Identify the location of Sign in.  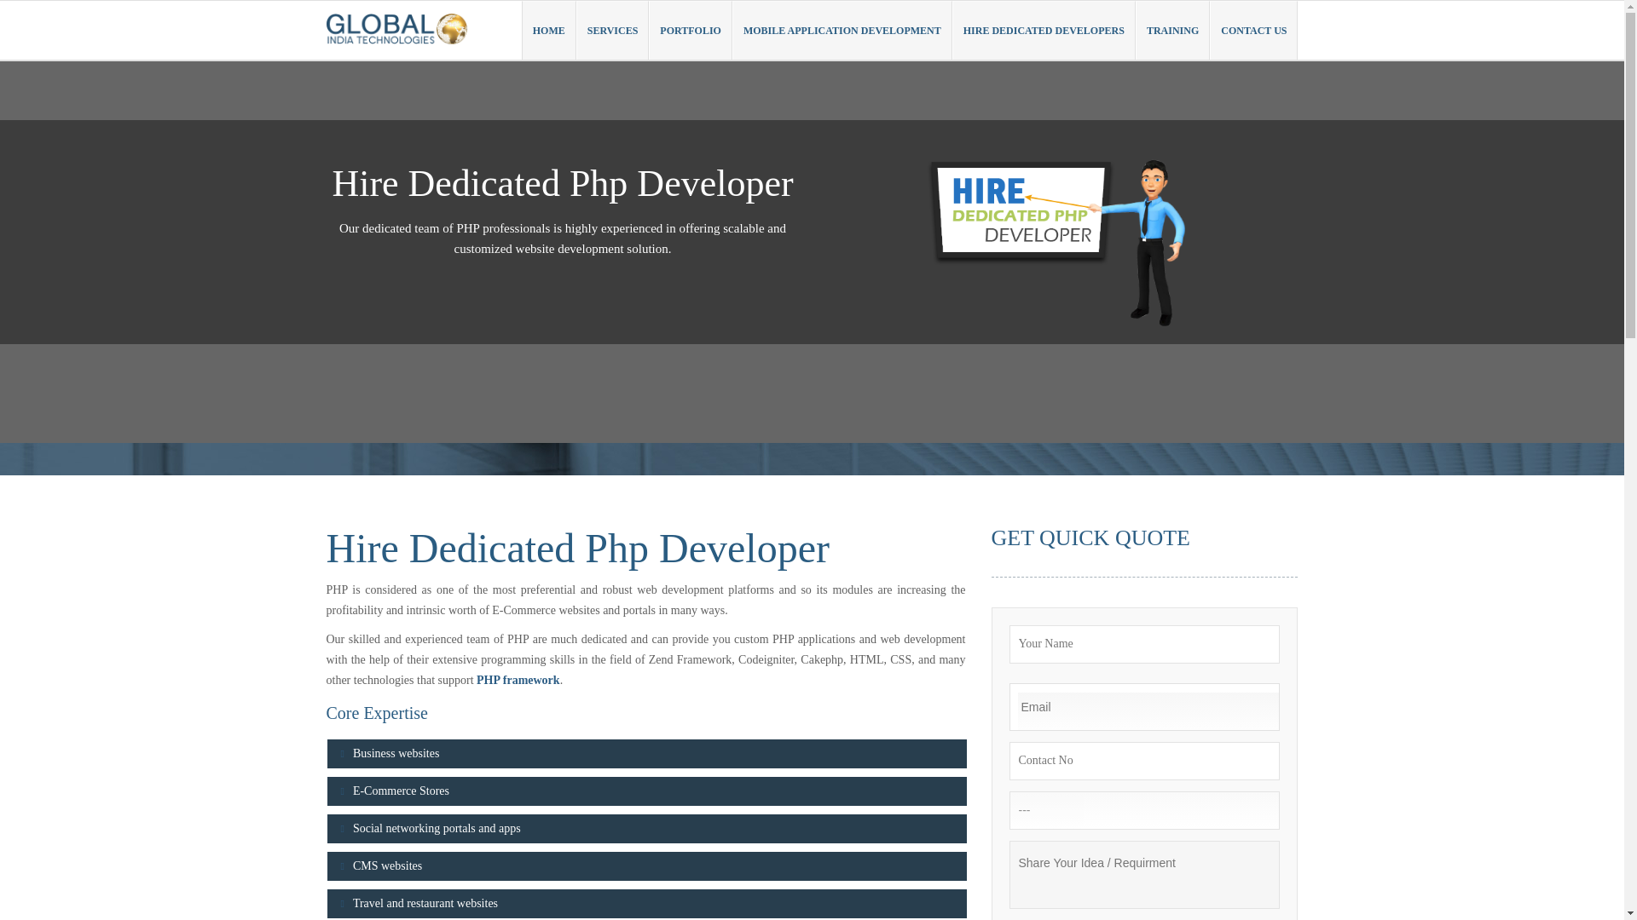
(1267, 26).